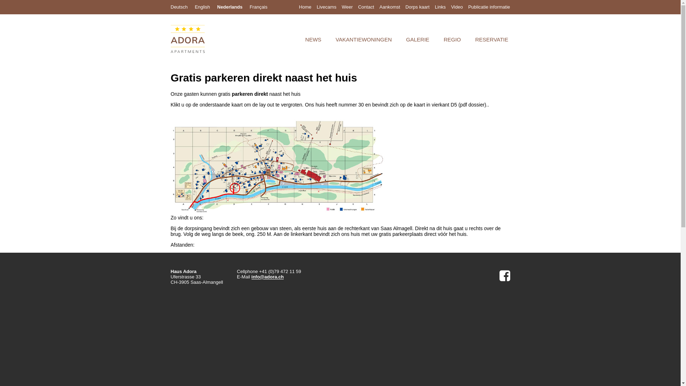  I want to click on Contact, so click(366, 7).